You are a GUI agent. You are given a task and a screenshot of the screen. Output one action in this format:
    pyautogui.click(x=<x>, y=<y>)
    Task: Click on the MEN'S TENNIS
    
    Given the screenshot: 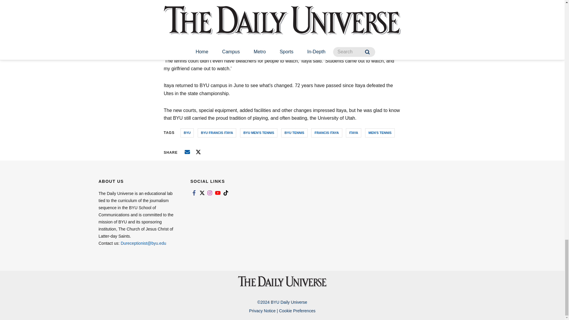 What is the action you would take?
    pyautogui.click(x=380, y=133)
    